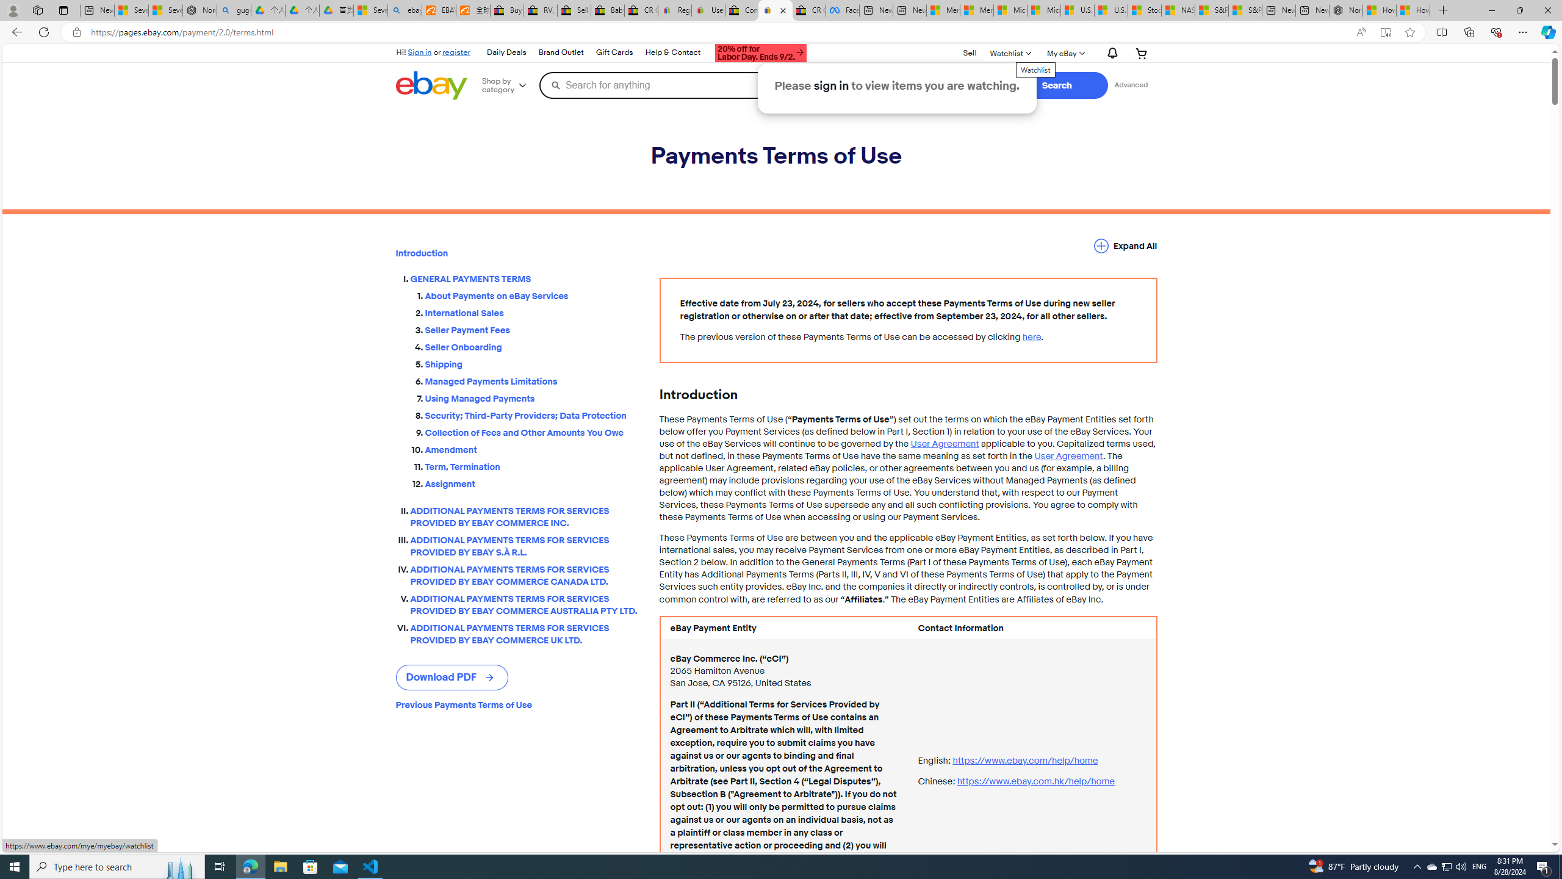 The height and width of the screenshot is (879, 1562). What do you see at coordinates (608, 10) in the screenshot?
I see `Baby Keepsakes & Announcements for sale | eBay` at bounding box center [608, 10].